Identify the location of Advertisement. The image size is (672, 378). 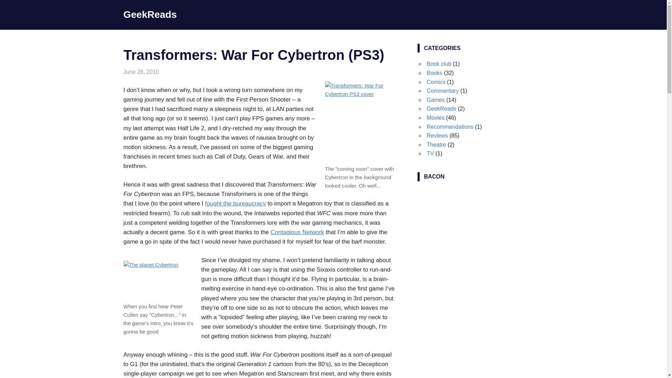
(480, 237).